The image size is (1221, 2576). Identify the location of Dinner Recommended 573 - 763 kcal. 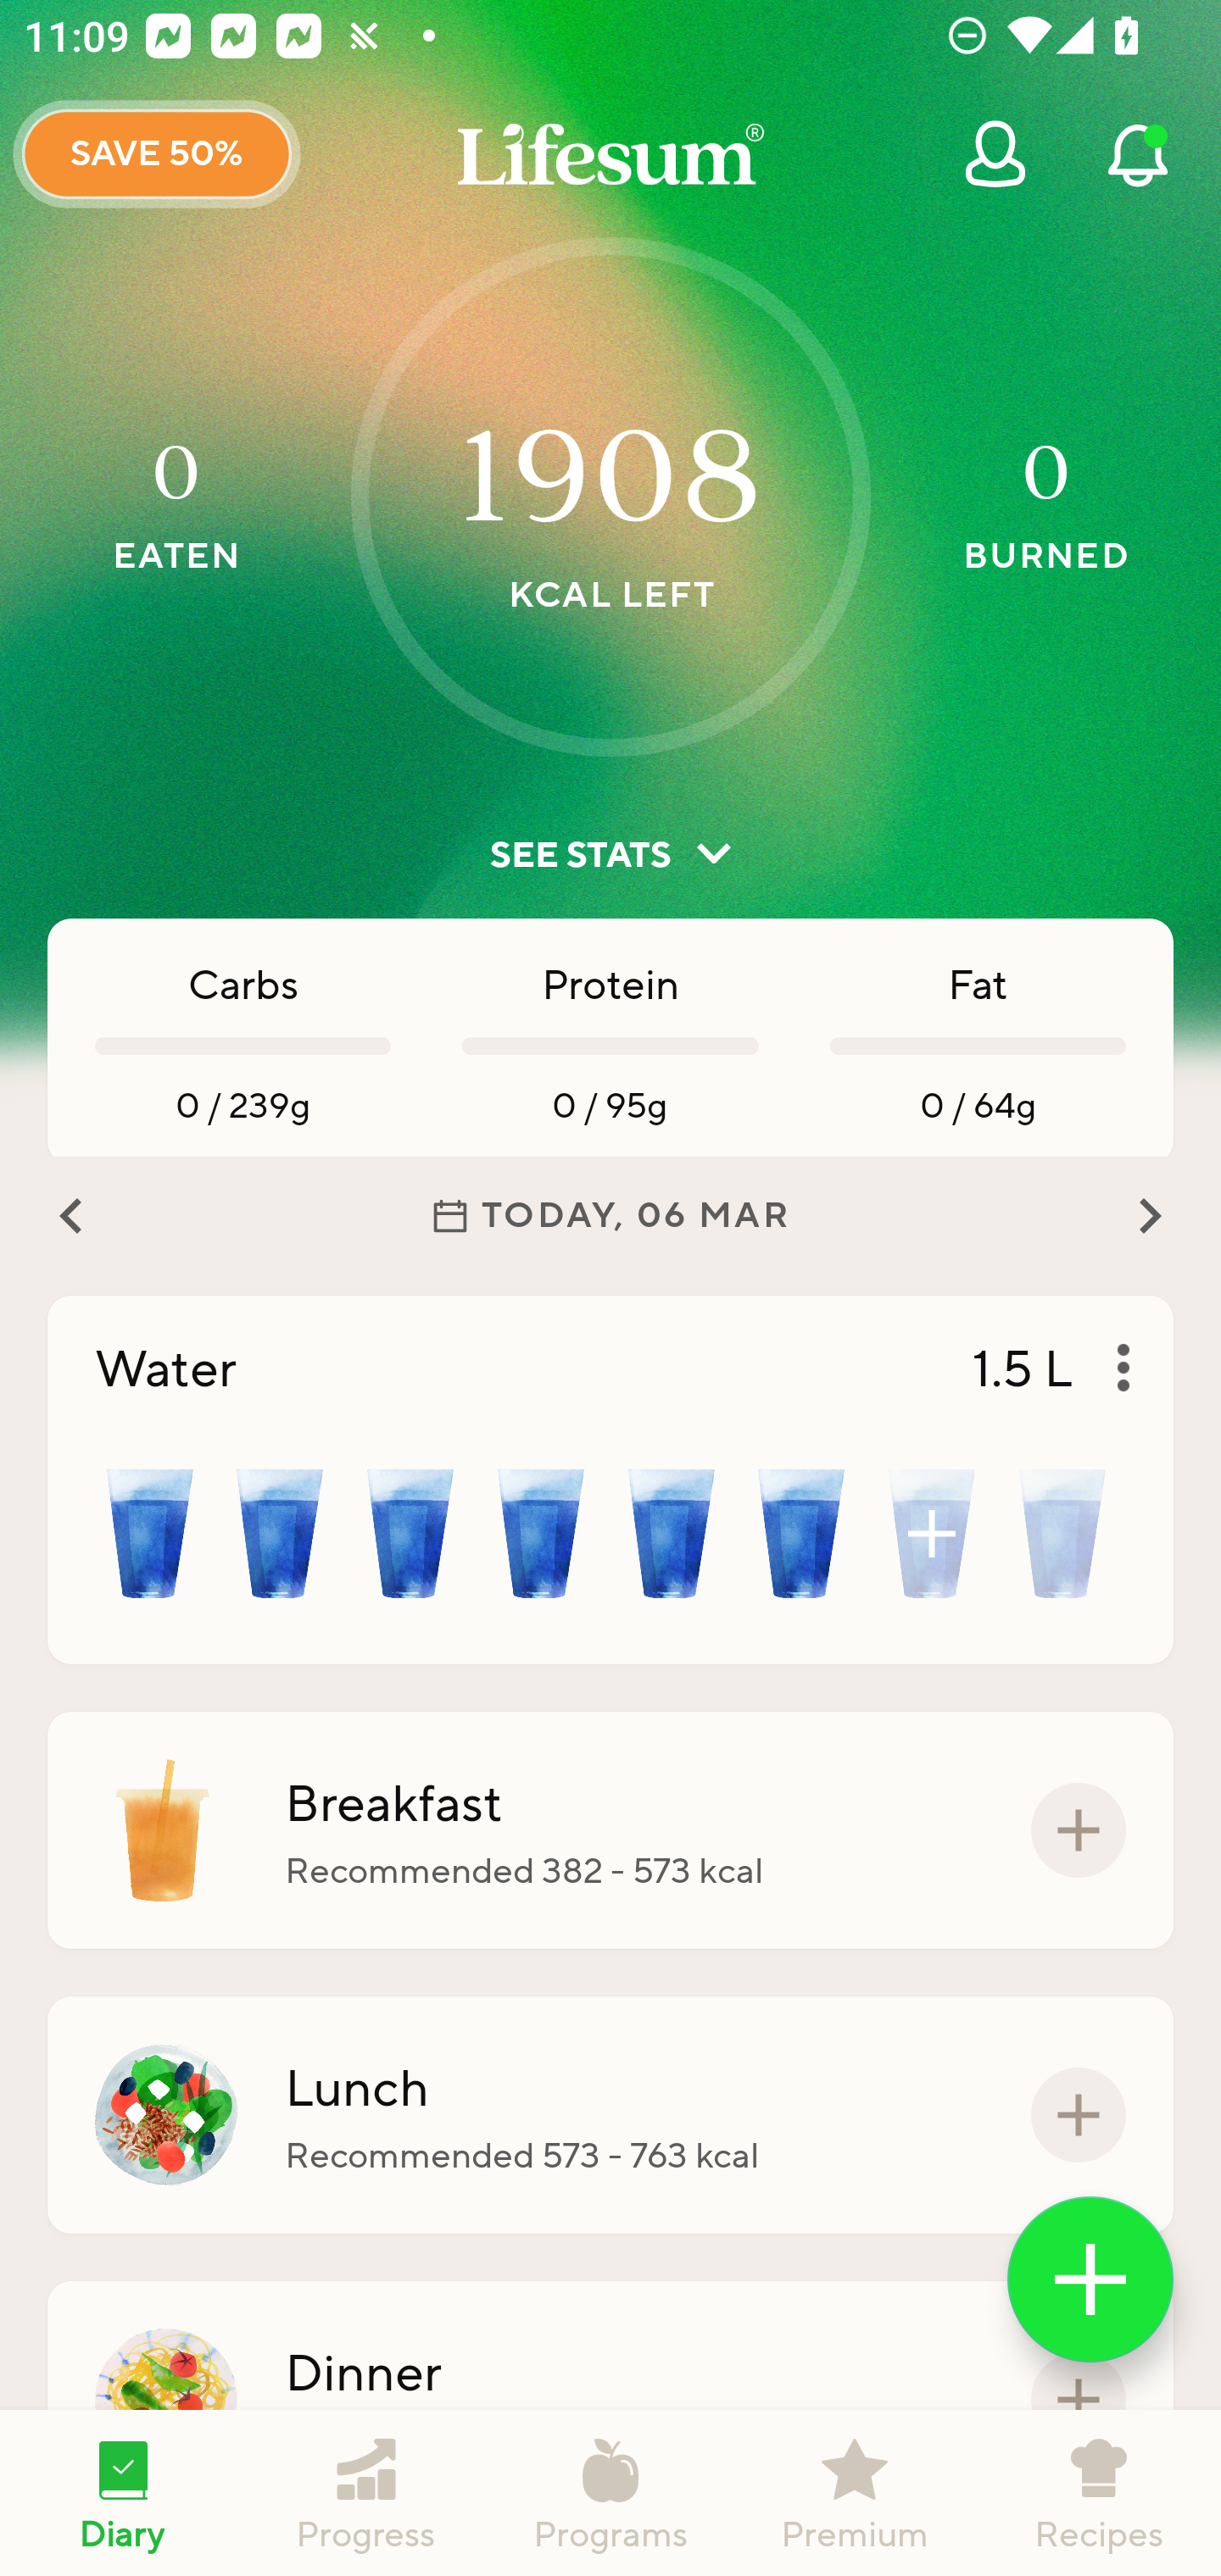
(610, 2401).